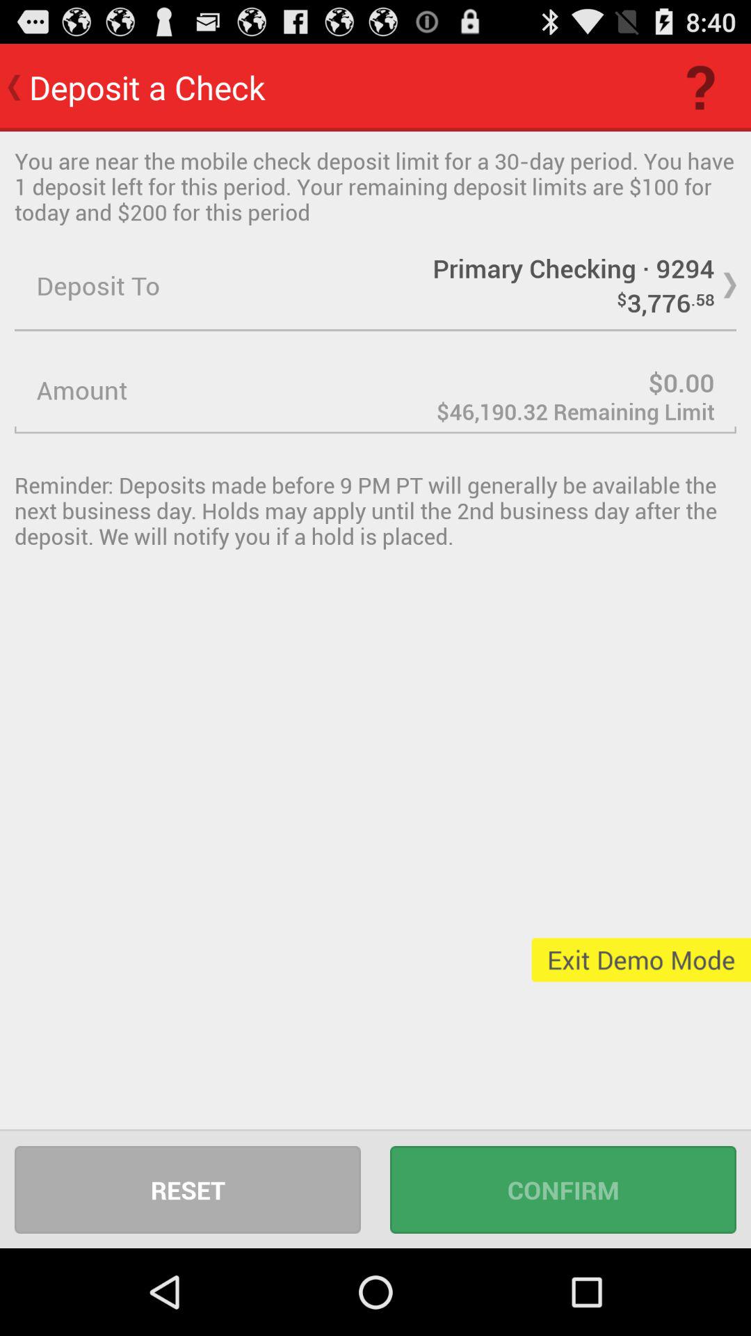 The image size is (751, 1336). Describe the element at coordinates (188, 1190) in the screenshot. I see `press reset` at that location.